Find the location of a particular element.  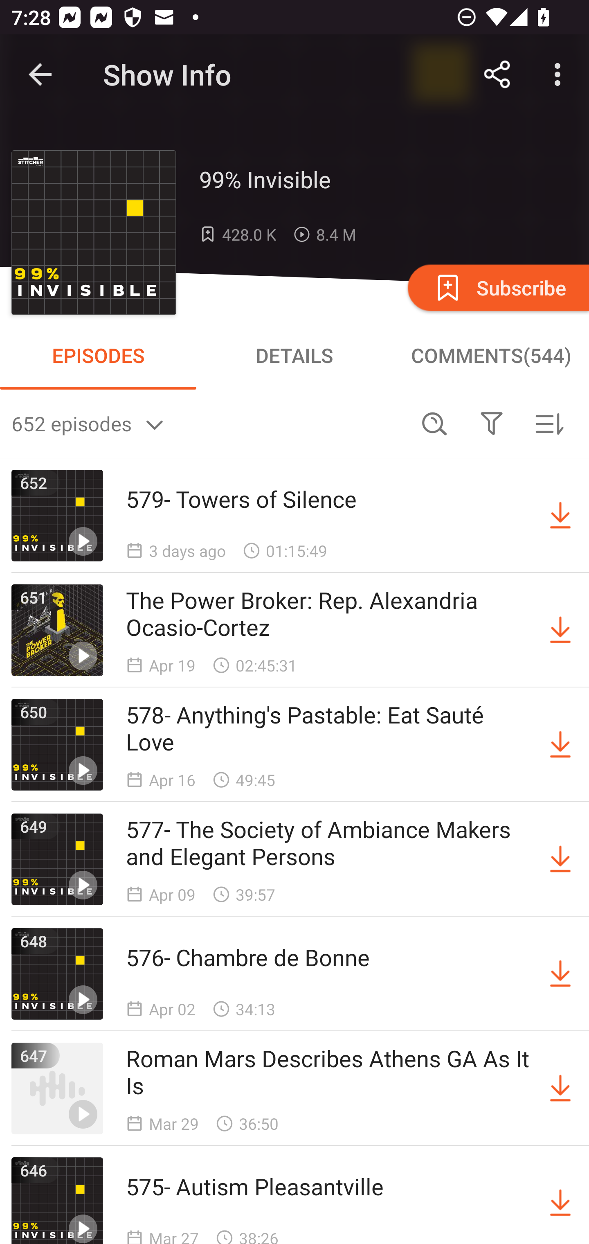

652 episodes  is located at coordinates (209, 423).